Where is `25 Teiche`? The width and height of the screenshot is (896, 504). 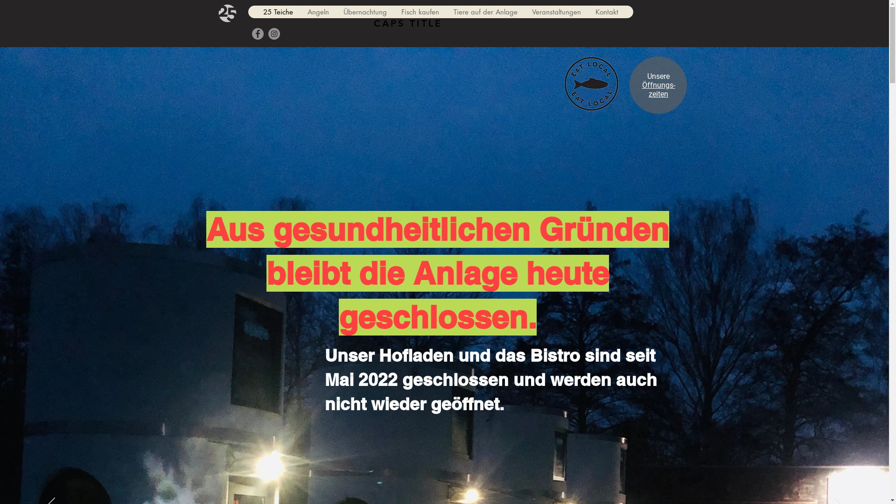 25 Teiche is located at coordinates (278, 12).